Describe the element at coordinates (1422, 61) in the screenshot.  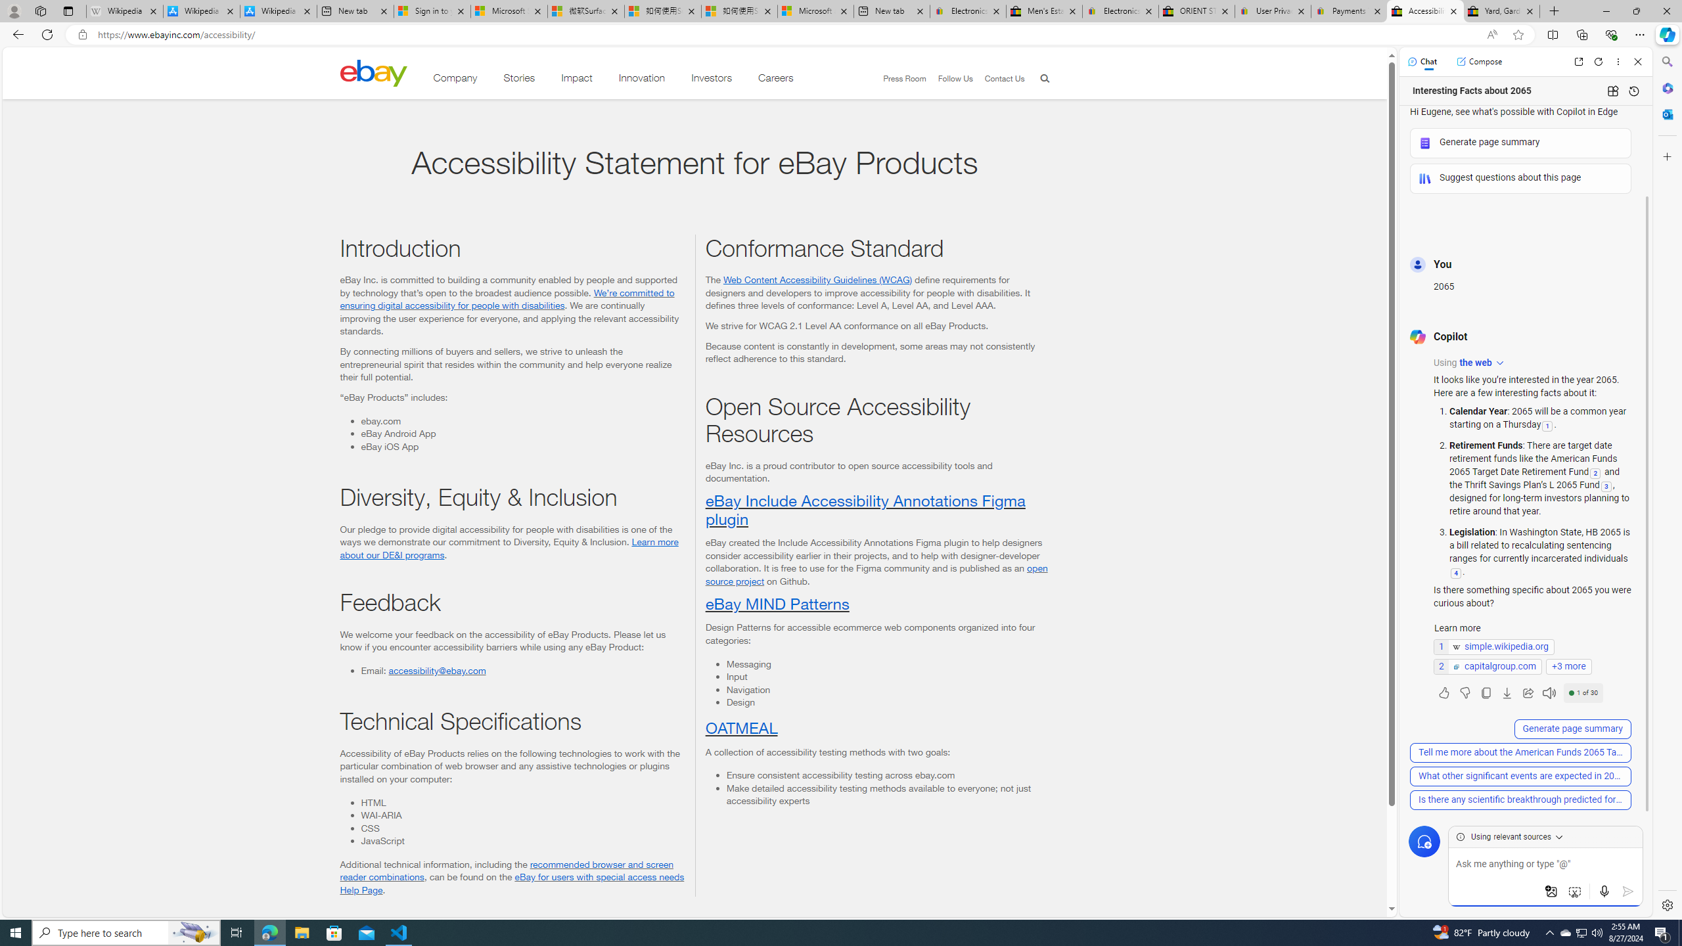
I see `Chat` at that location.